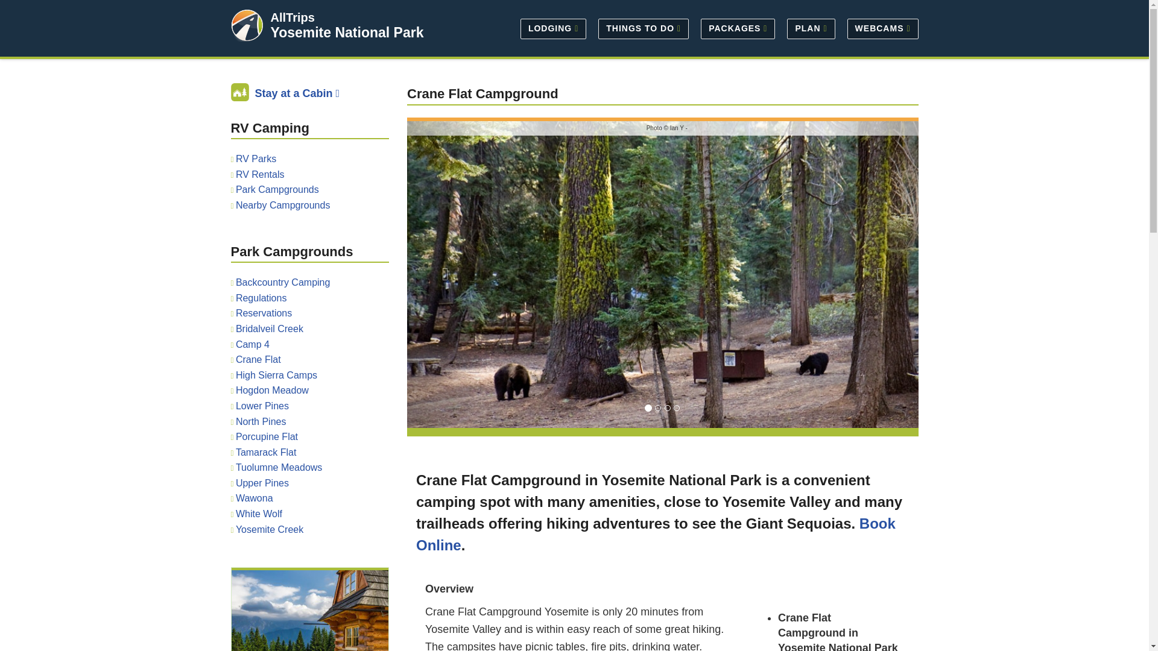  What do you see at coordinates (811, 28) in the screenshot?
I see `PLAN` at bounding box center [811, 28].